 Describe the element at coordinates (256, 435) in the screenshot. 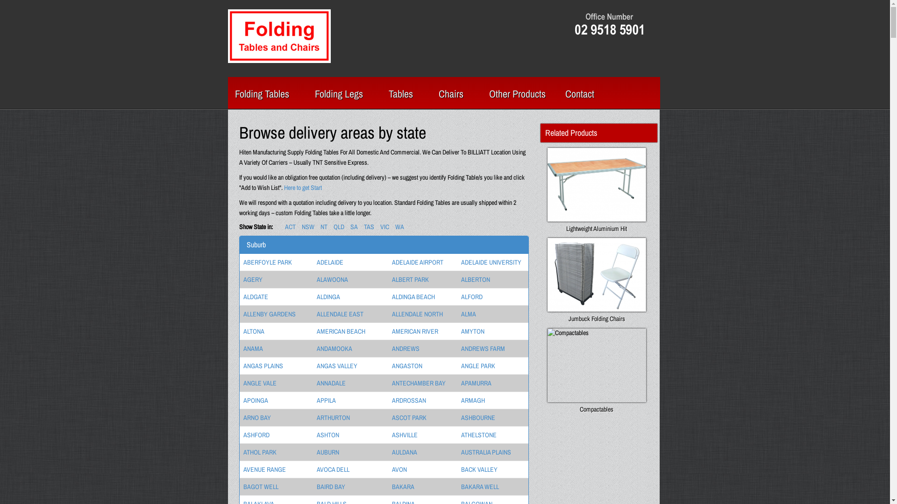

I see `ASHFORD` at that location.